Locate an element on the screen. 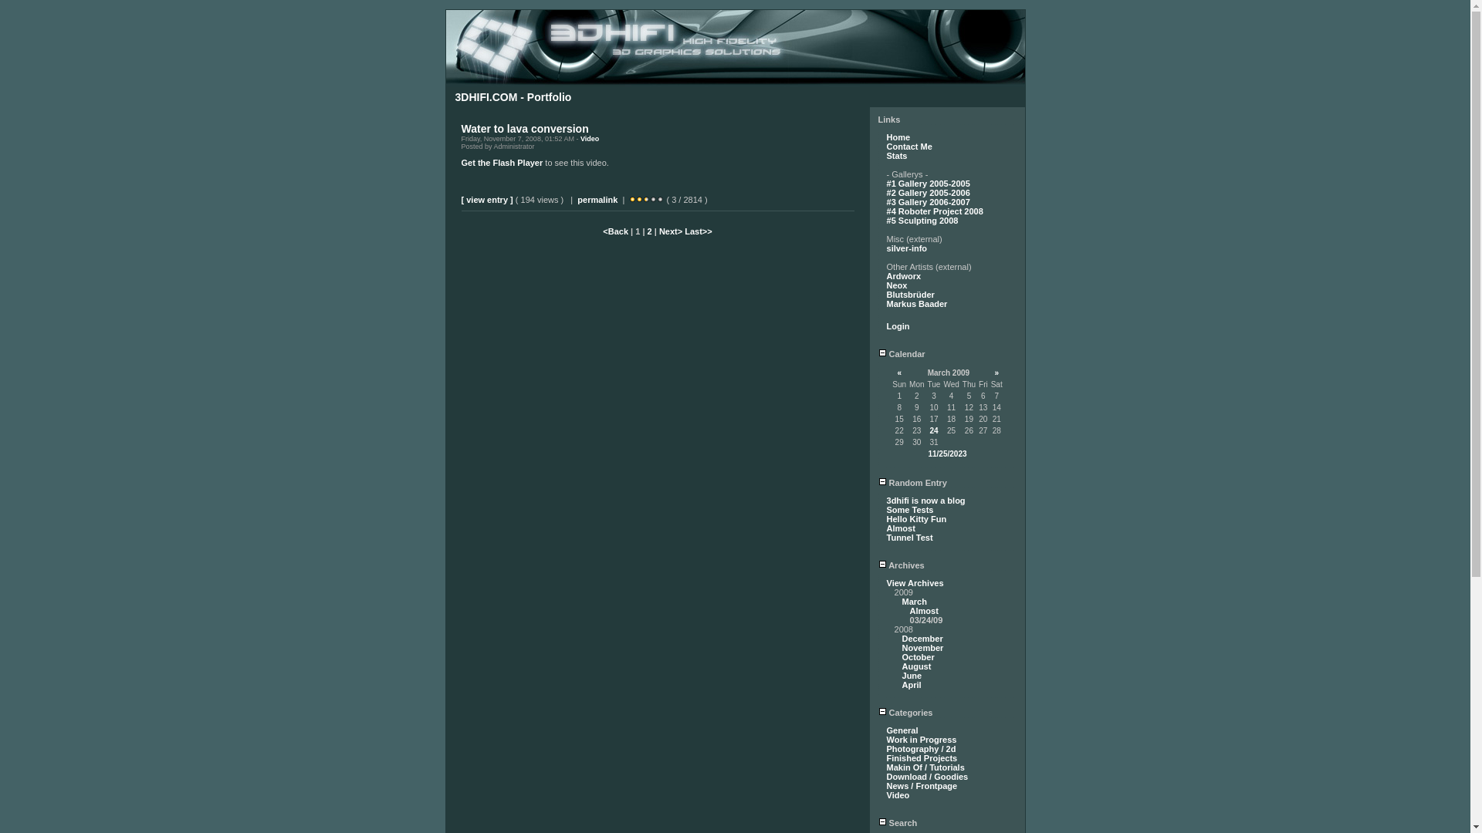 The image size is (1482, 833). Finished Projects is located at coordinates (922, 758).